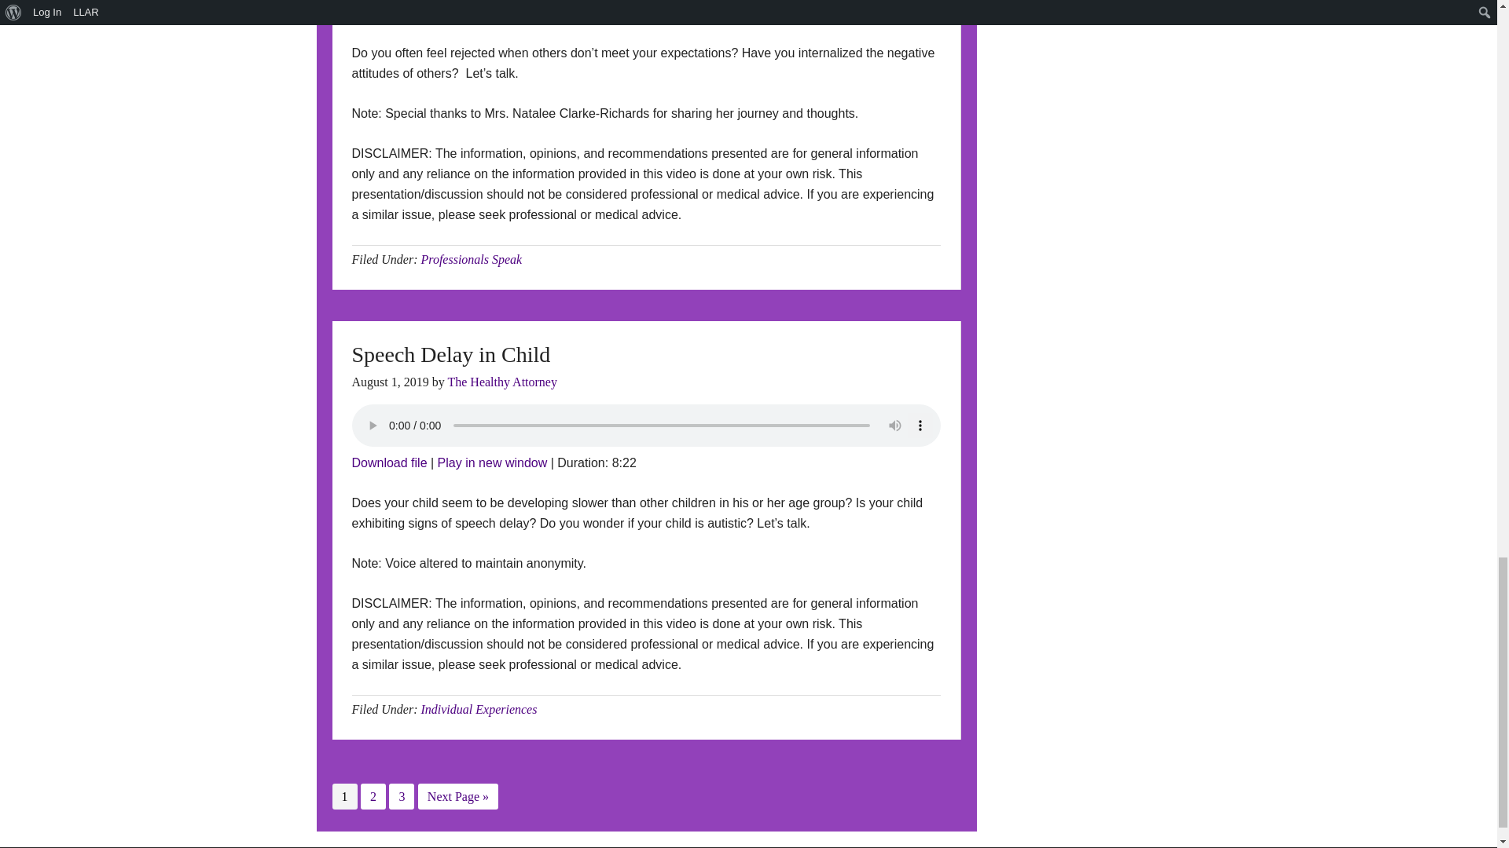 The image size is (1509, 848). I want to click on Idolizing Others , so click(389, 13).